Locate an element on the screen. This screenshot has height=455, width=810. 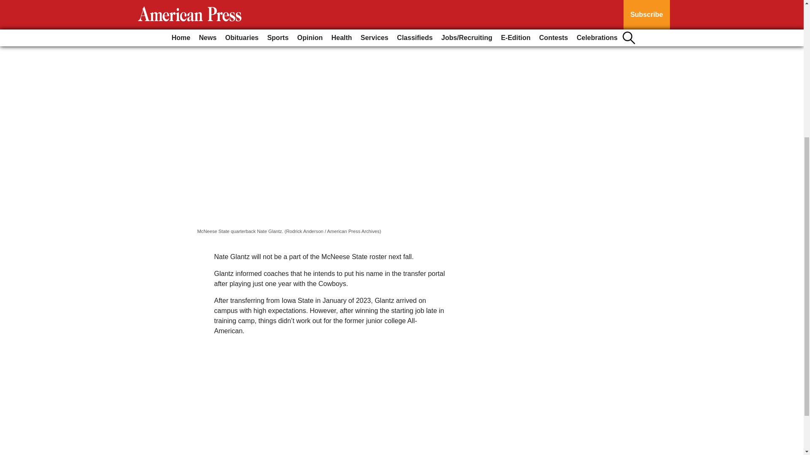
Jim Gazzolo is located at coordinates (218, 2).